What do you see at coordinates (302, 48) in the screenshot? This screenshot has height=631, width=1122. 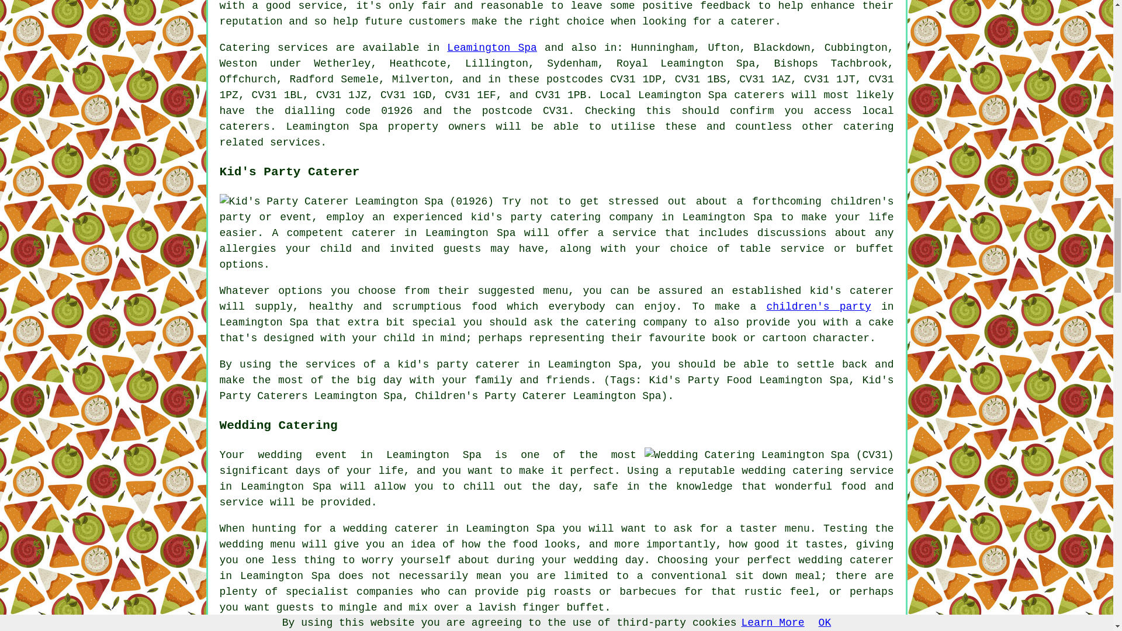 I see `services` at bounding box center [302, 48].